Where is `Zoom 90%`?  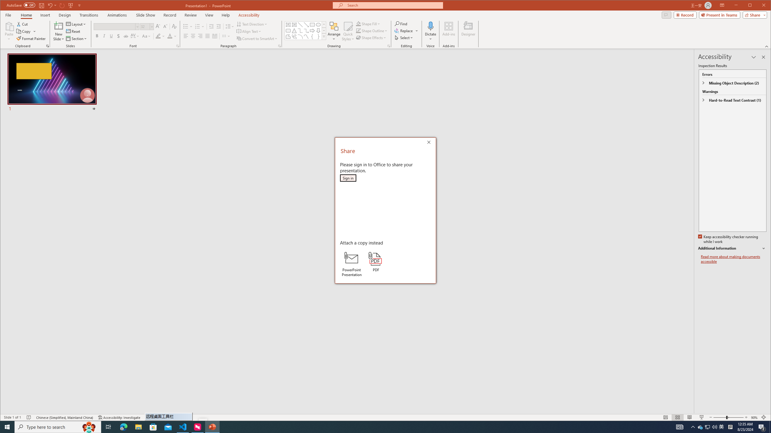
Zoom 90% is located at coordinates (754, 417).